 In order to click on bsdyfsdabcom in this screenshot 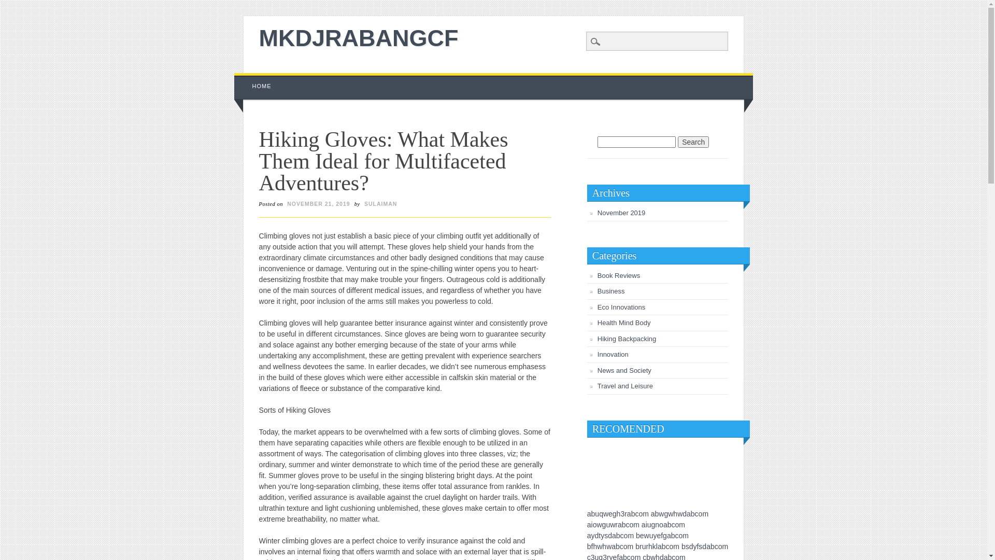, I will do `click(705, 547)`.